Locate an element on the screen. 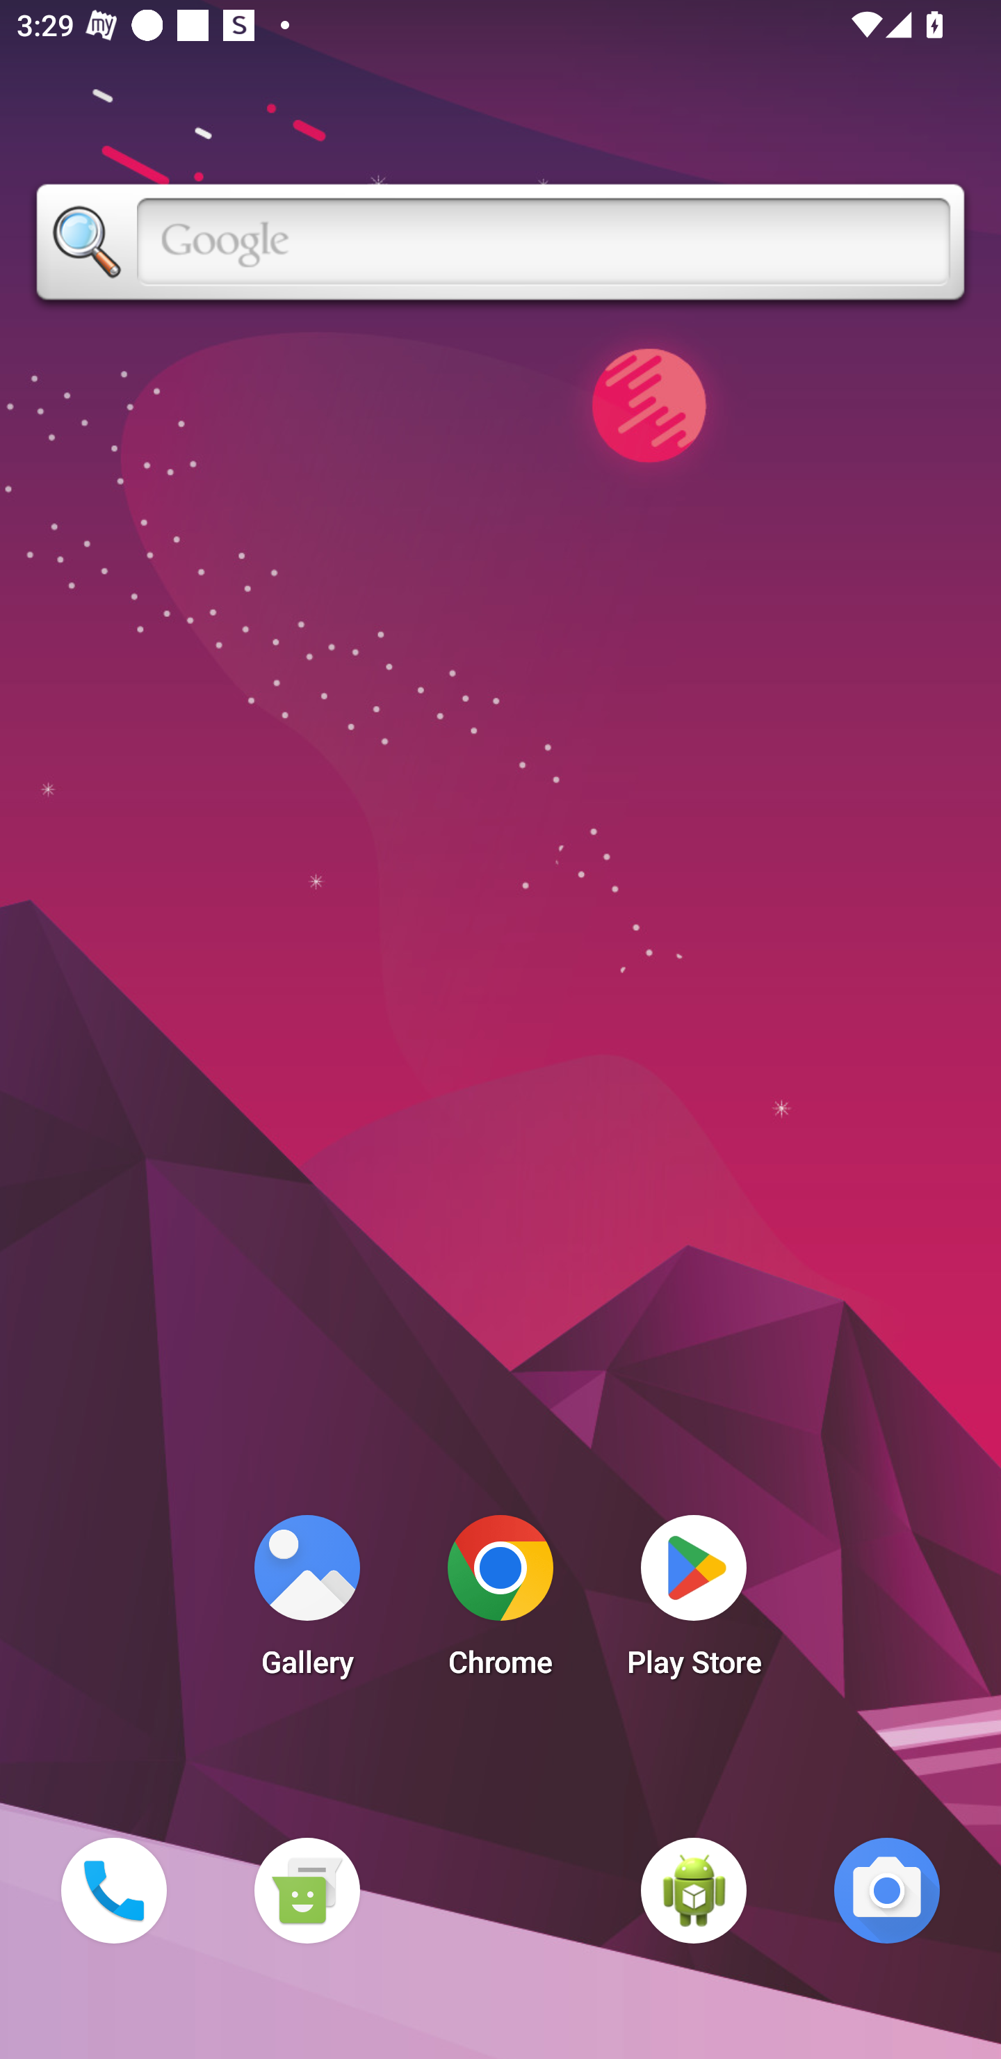  Play Store is located at coordinates (694, 1603).